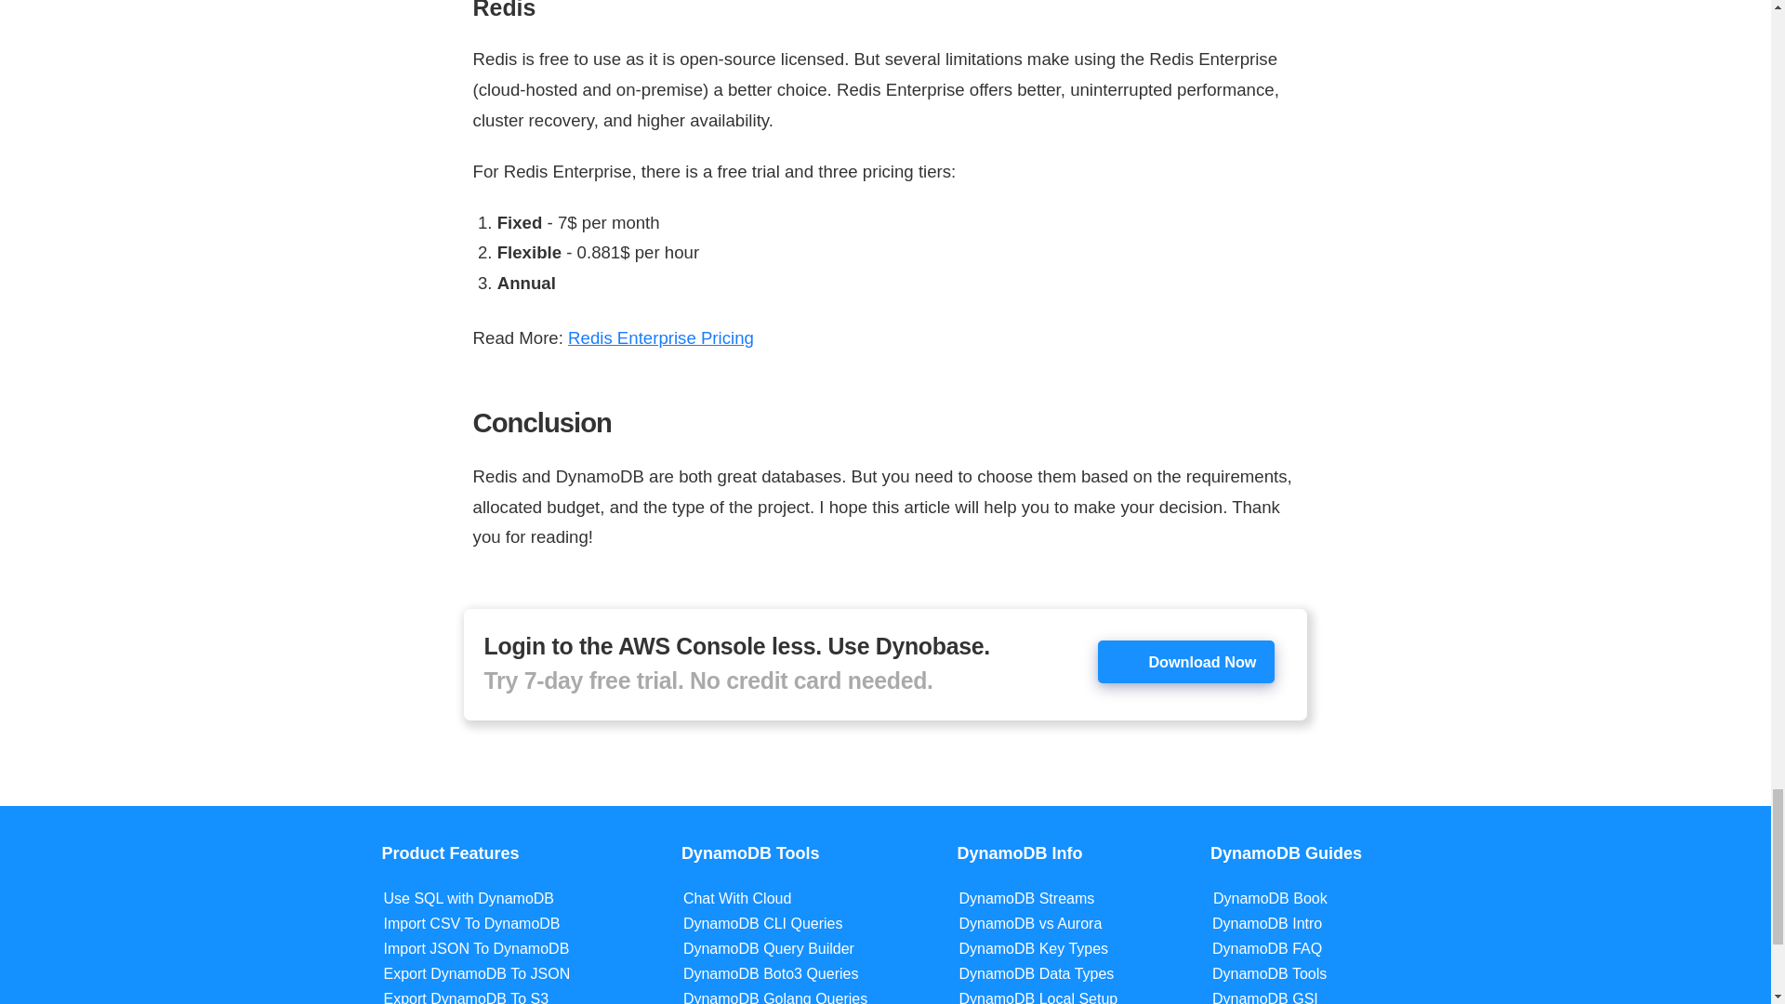 The width and height of the screenshot is (1785, 1004). Describe the element at coordinates (1186, 661) in the screenshot. I see `Download Now` at that location.